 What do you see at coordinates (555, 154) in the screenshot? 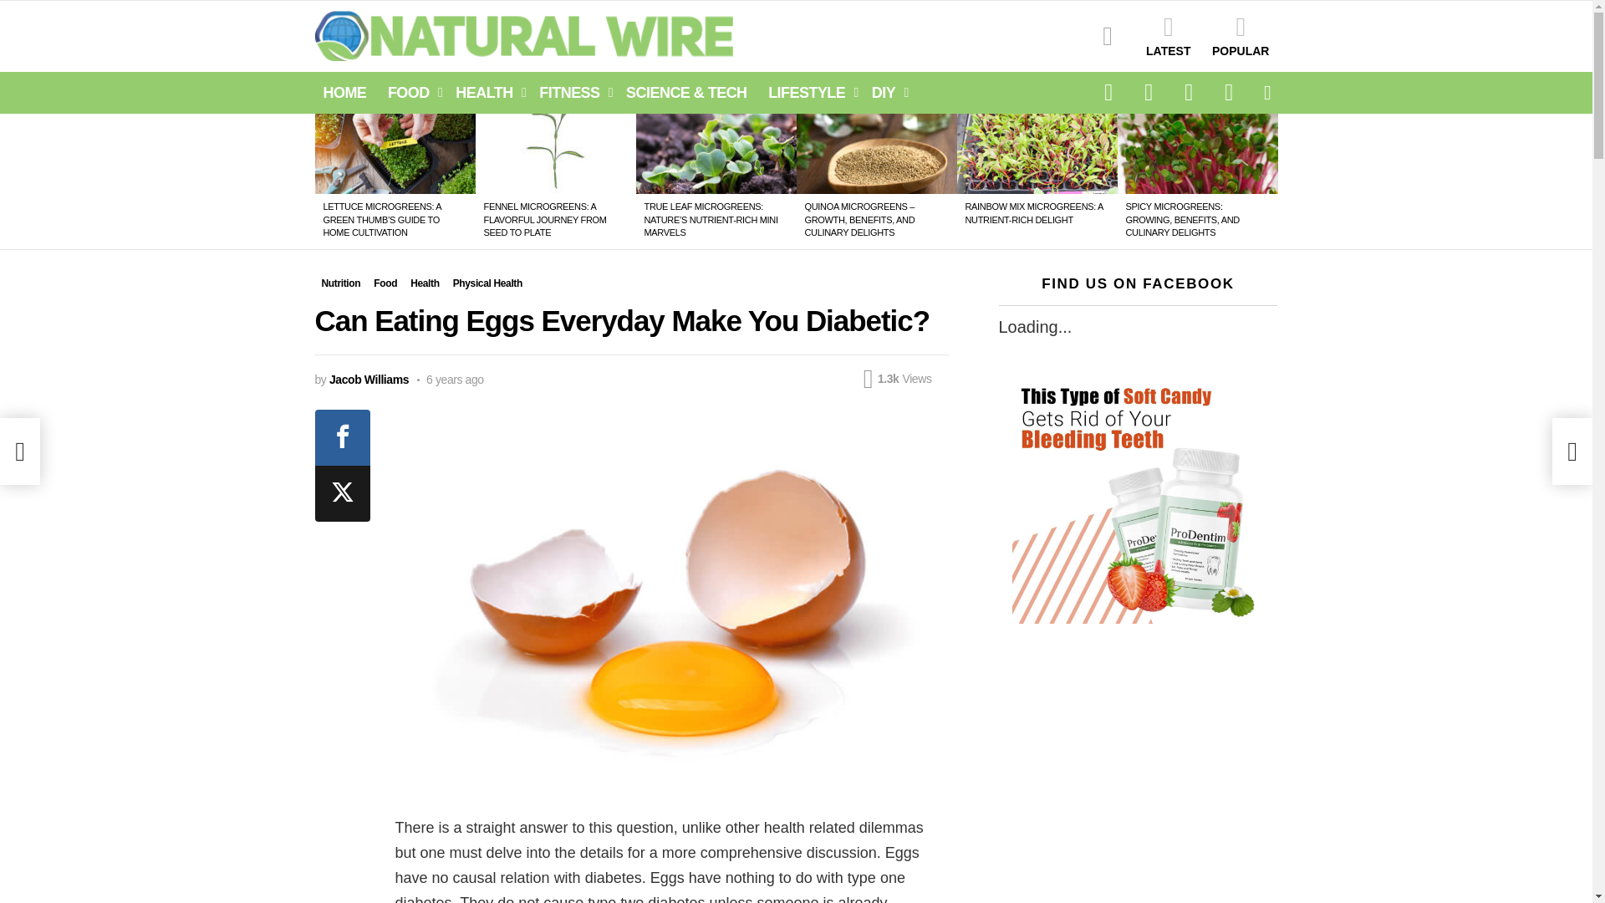
I see `Fennel Microgreens: A Flavorful Journey from Seed to Plate` at bounding box center [555, 154].